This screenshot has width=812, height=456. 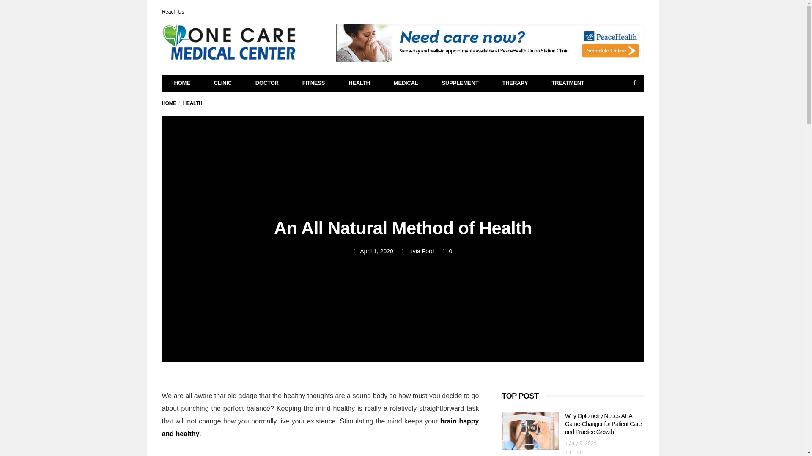 What do you see at coordinates (568, 83) in the screenshot?
I see `TREATMENT` at bounding box center [568, 83].